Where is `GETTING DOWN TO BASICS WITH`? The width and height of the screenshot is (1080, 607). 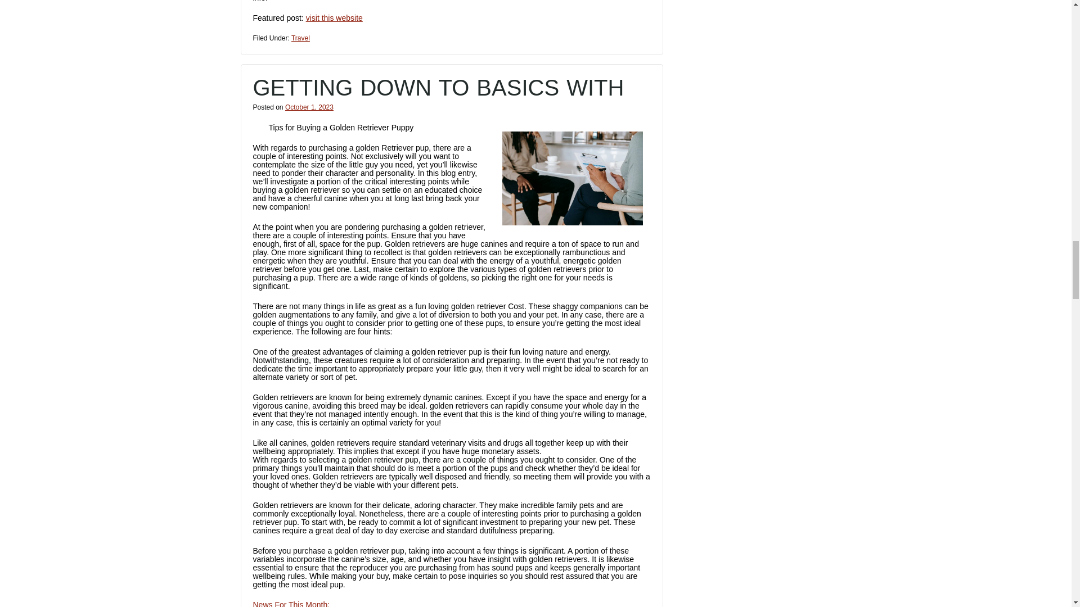 GETTING DOWN TO BASICS WITH is located at coordinates (438, 88).